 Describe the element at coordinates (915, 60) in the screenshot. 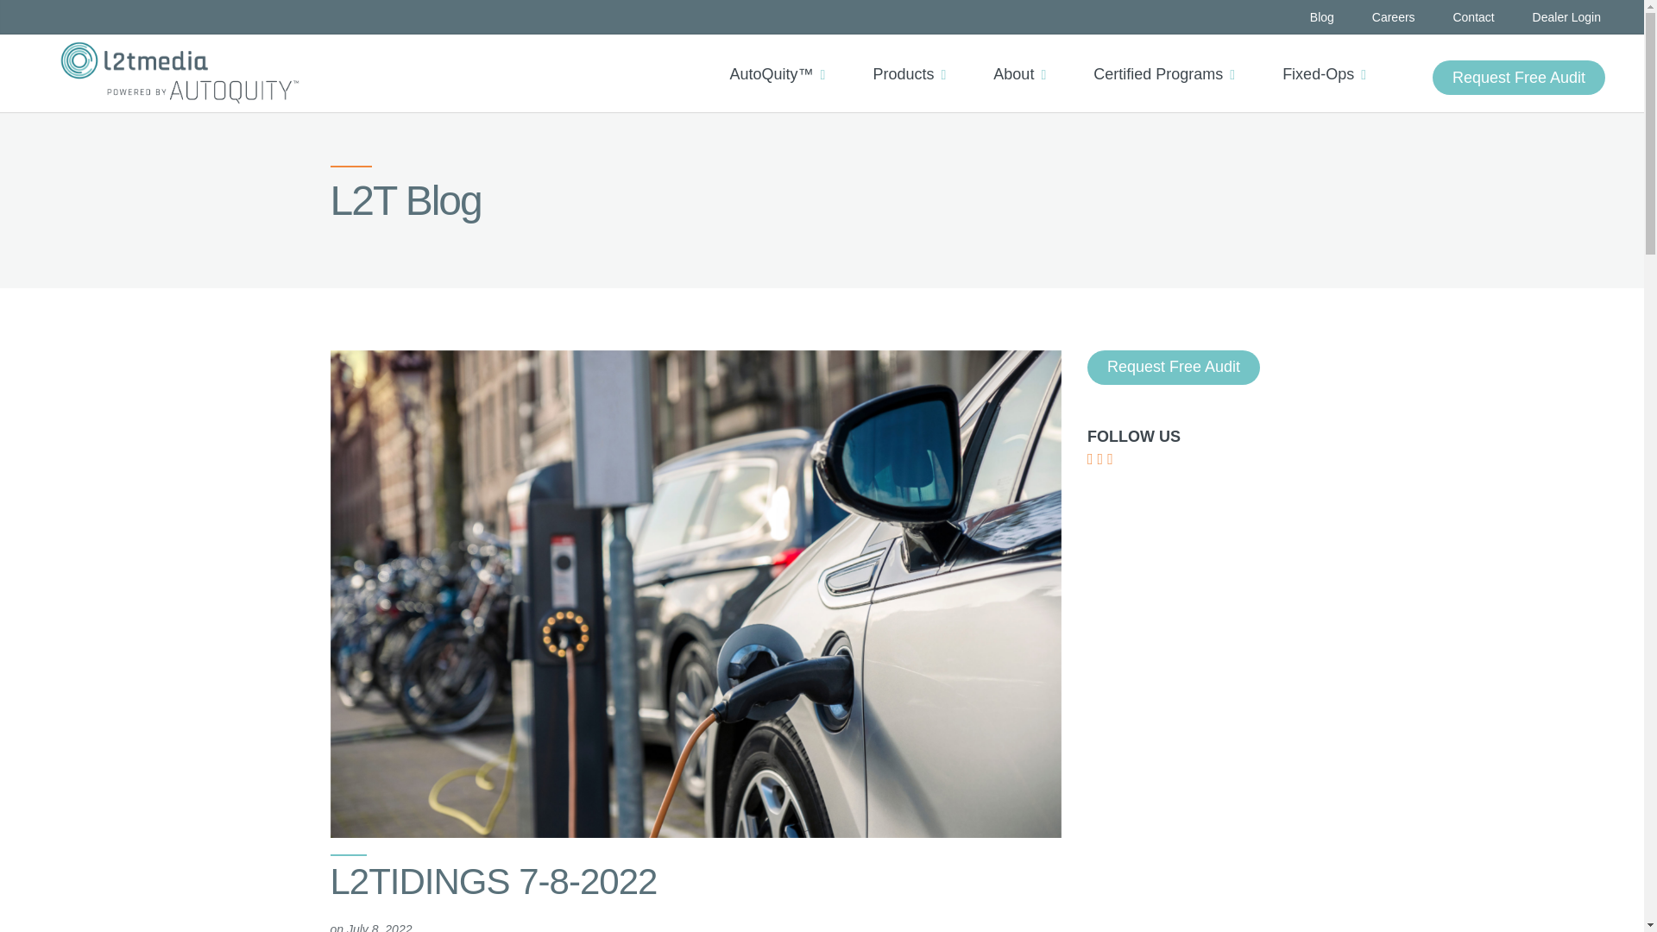

I see `Products` at that location.